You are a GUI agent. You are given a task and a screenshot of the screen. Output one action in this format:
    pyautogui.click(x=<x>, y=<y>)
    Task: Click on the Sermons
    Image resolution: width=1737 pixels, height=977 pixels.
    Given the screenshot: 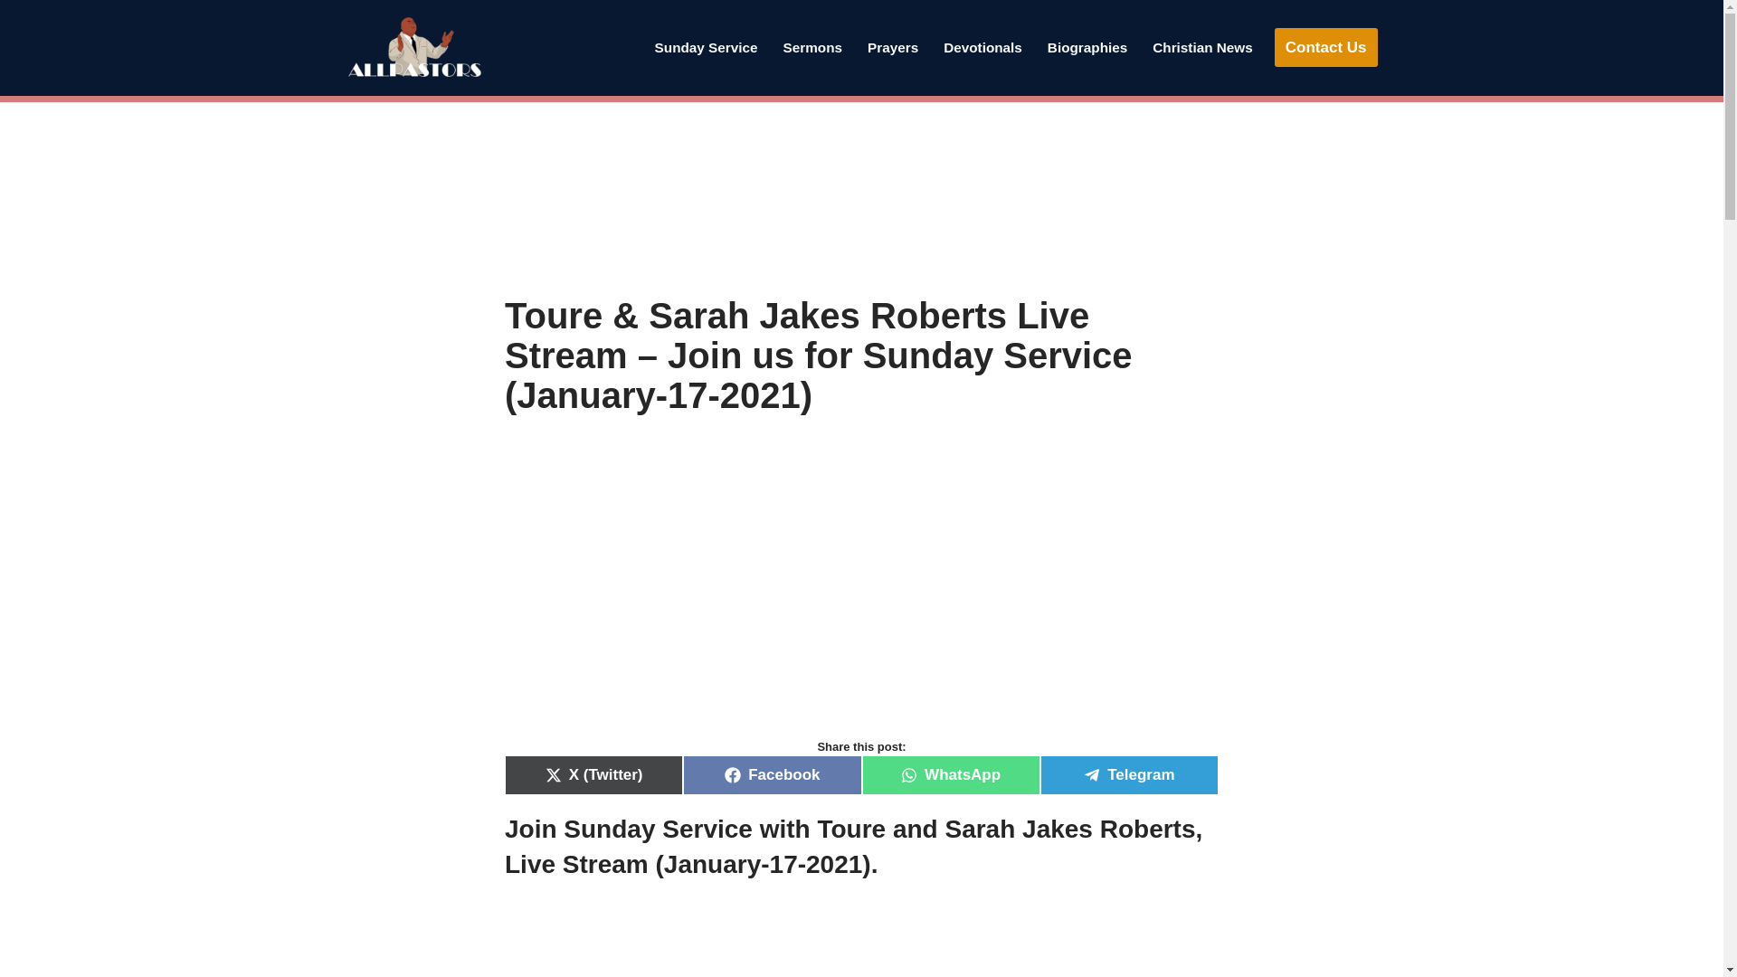 What is the action you would take?
    pyautogui.click(x=812, y=47)
    